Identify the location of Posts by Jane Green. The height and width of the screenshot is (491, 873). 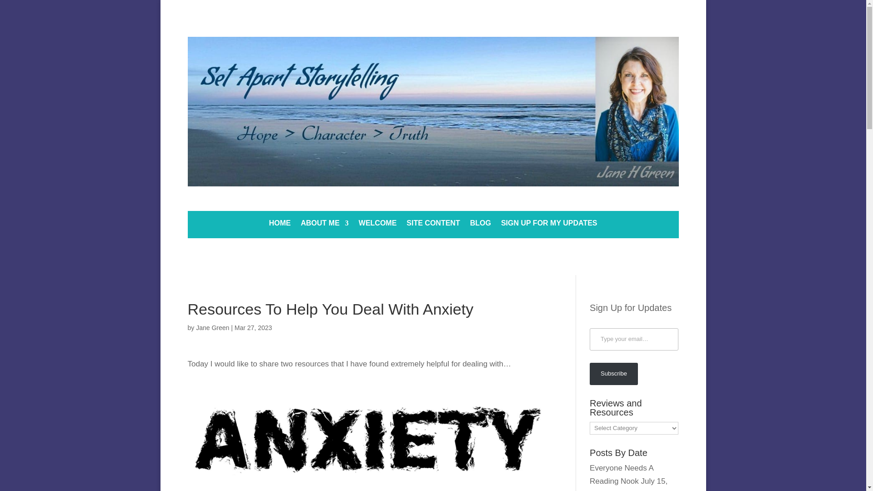
(212, 327).